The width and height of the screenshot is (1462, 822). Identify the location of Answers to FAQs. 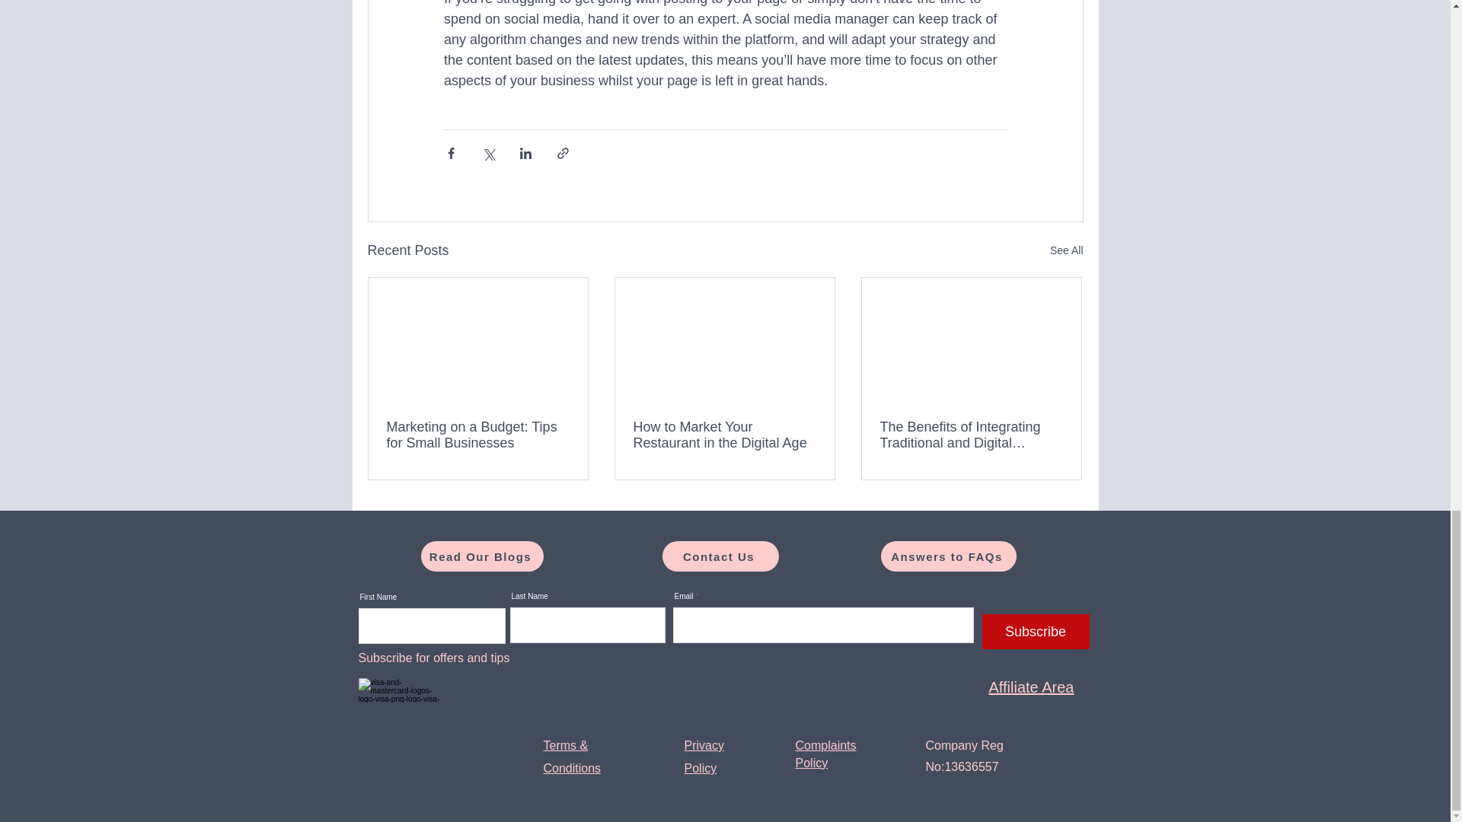
(947, 556).